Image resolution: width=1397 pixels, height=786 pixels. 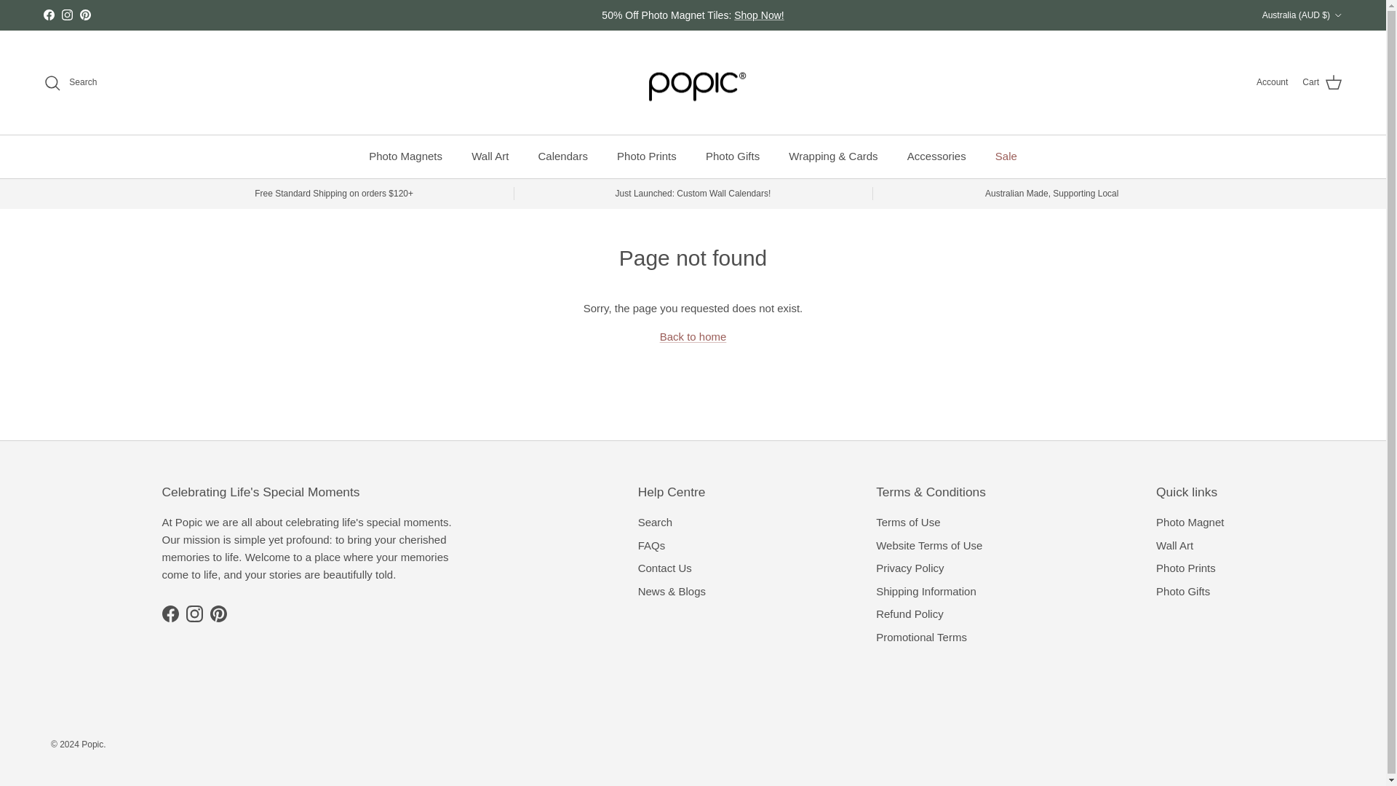 I want to click on Photo Prints, so click(x=646, y=156).